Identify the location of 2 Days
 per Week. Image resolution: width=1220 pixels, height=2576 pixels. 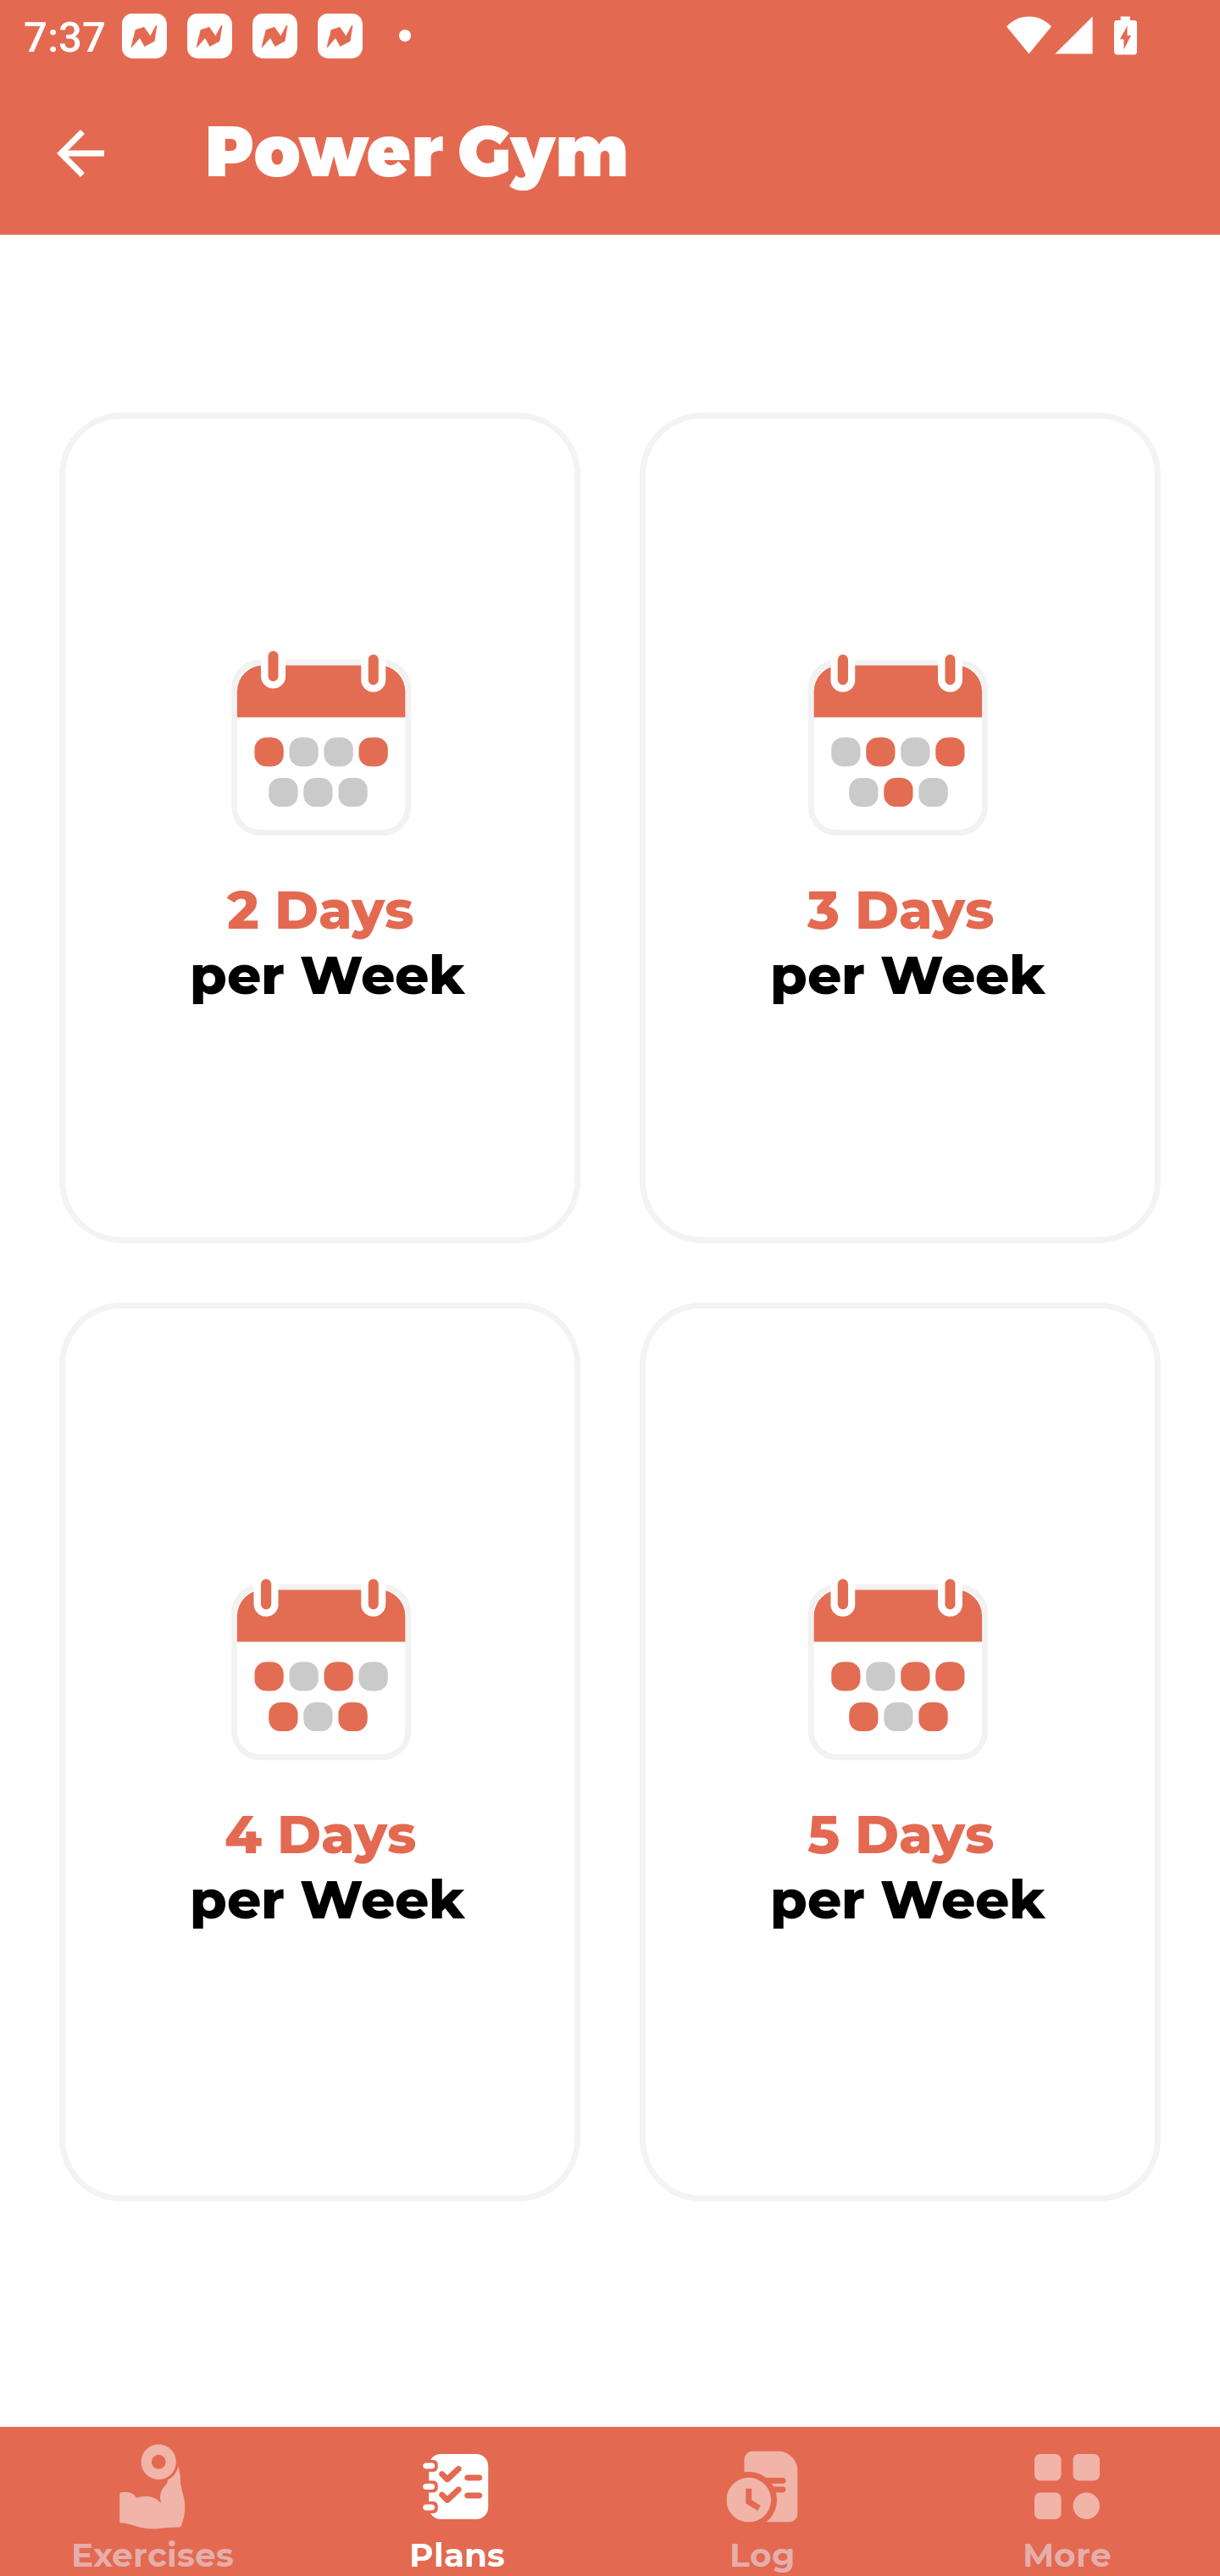
(320, 828).